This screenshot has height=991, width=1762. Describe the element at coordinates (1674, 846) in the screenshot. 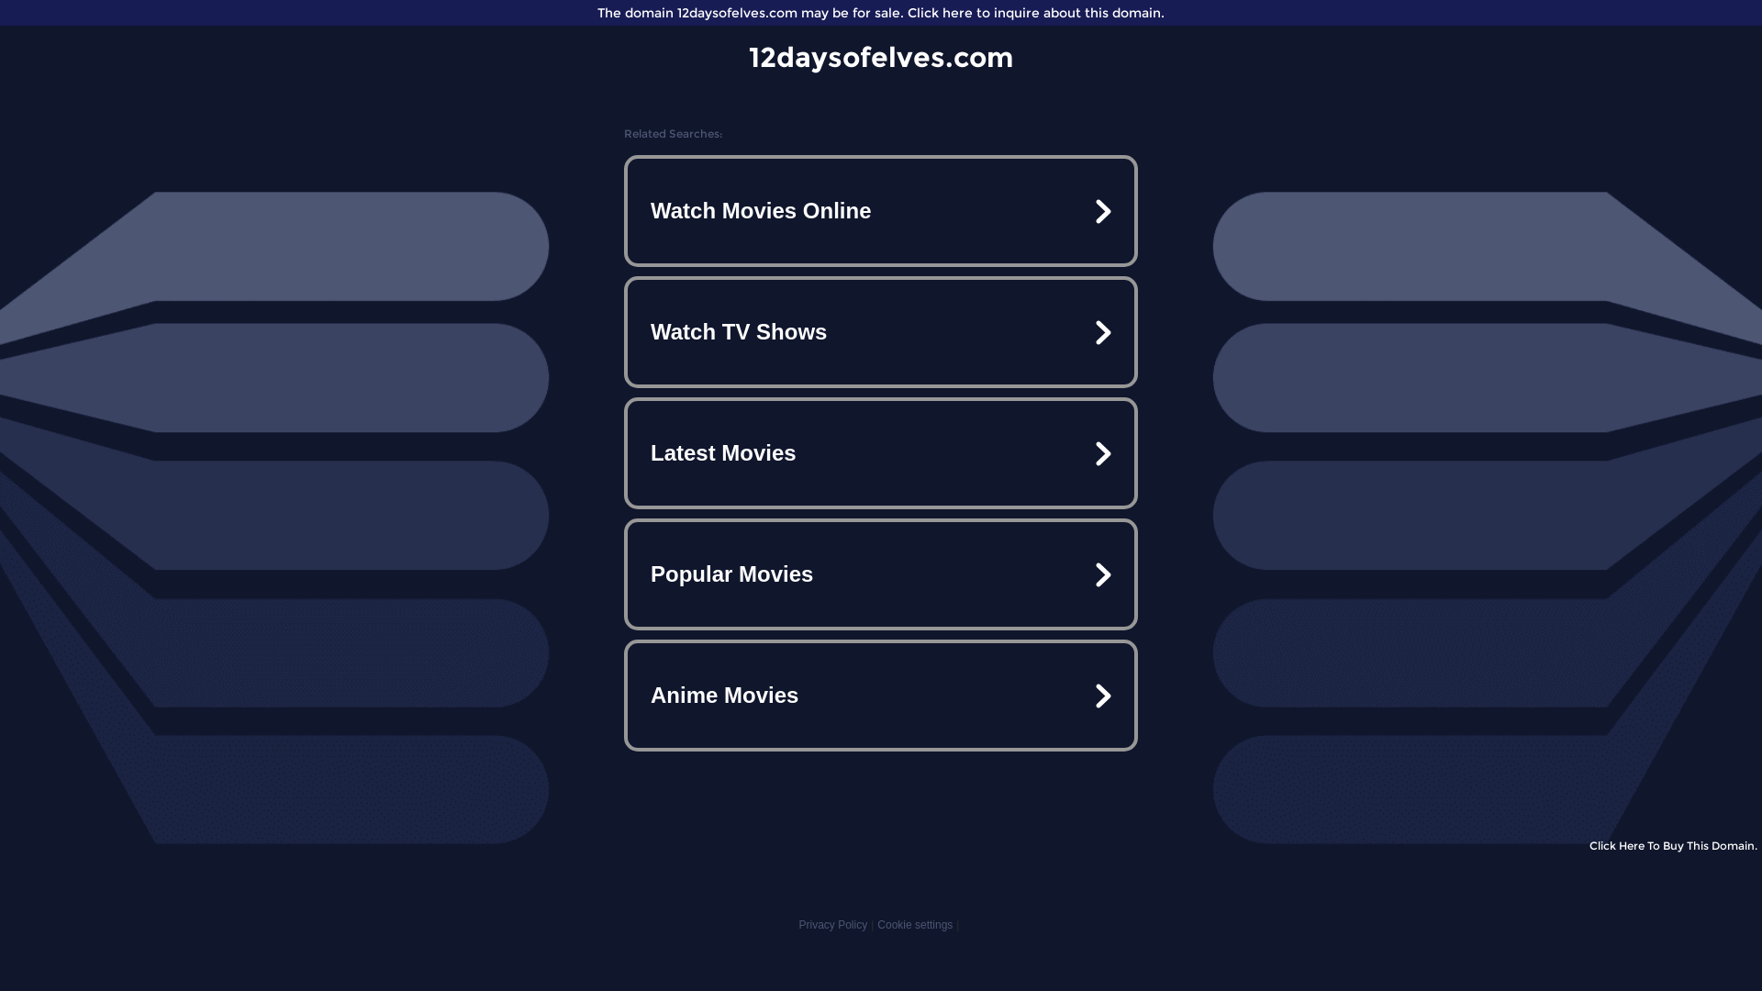

I see `Click Here To Buy This Domain.` at that location.